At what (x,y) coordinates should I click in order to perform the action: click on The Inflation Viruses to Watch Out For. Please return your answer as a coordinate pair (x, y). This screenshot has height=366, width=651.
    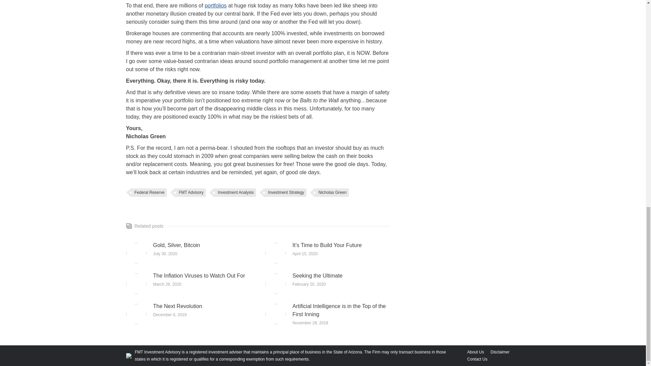
    Looking at the image, I should click on (199, 276).